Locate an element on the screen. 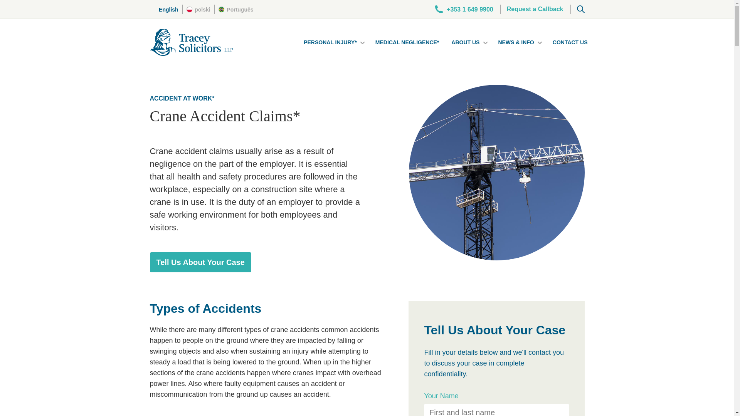 This screenshot has height=416, width=740. CONTACT US is located at coordinates (570, 42).